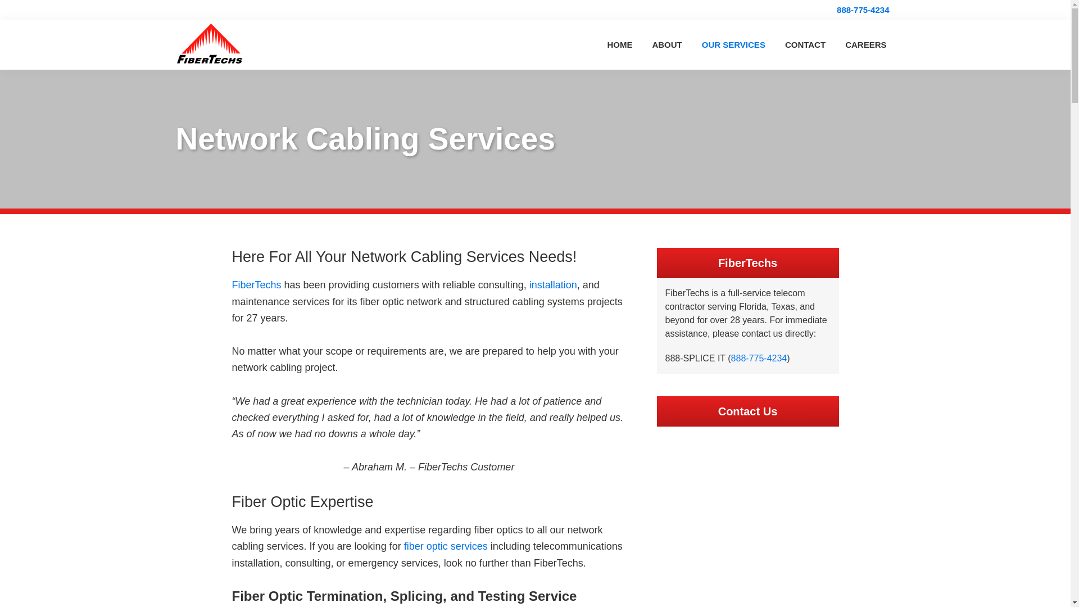  Describe the element at coordinates (759, 357) in the screenshot. I see `888-775-4234` at that location.